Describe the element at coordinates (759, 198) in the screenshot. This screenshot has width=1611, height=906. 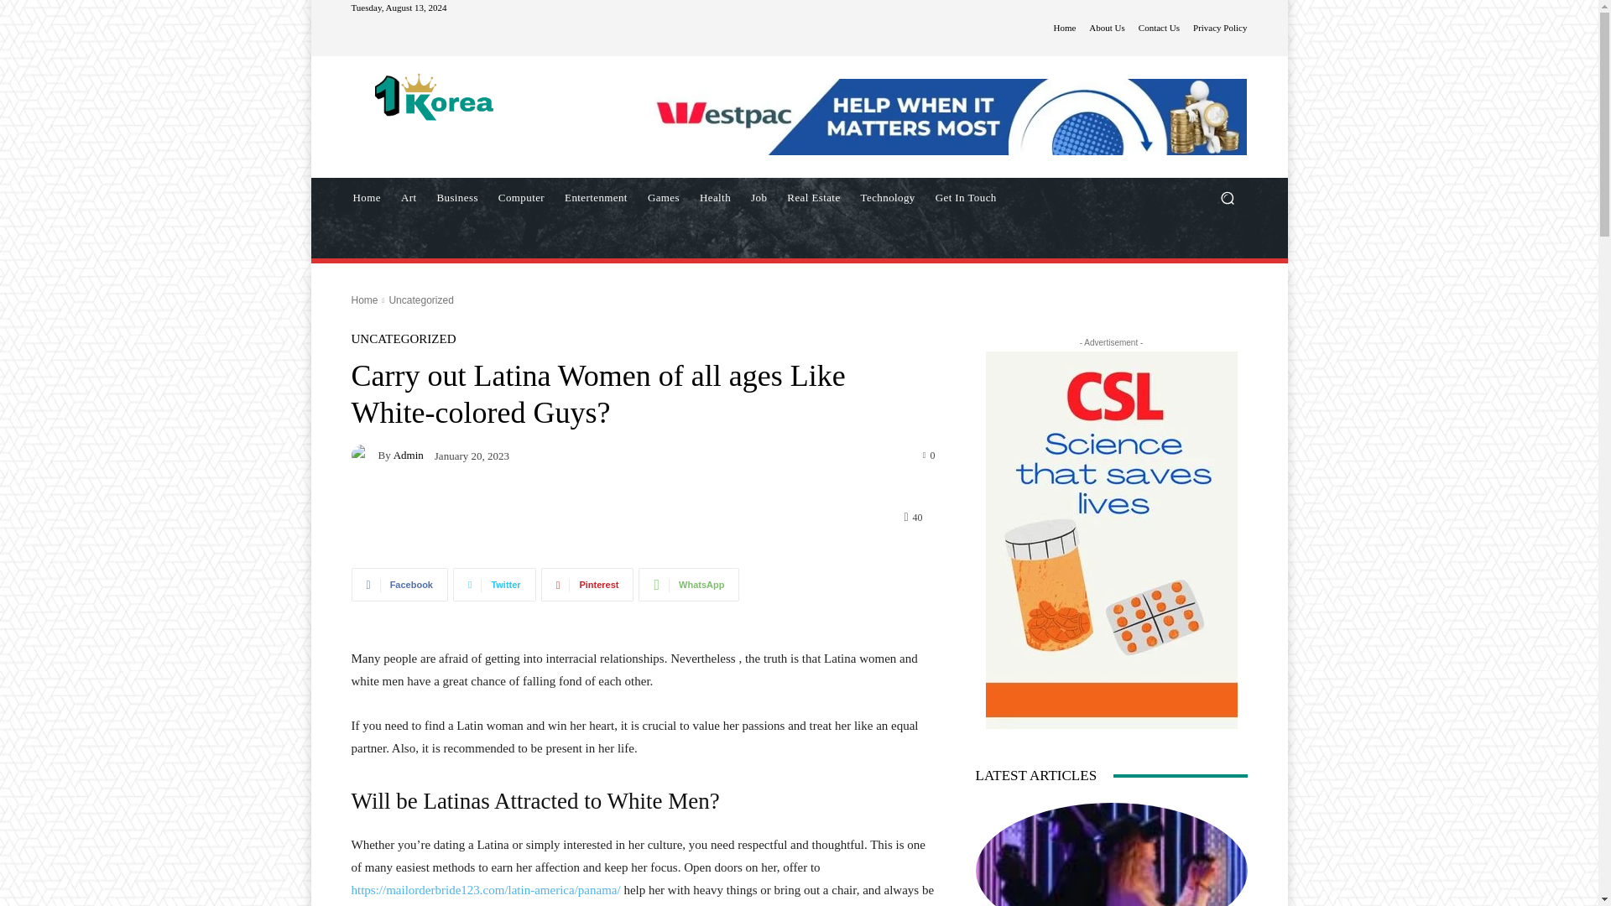
I see `Job` at that location.